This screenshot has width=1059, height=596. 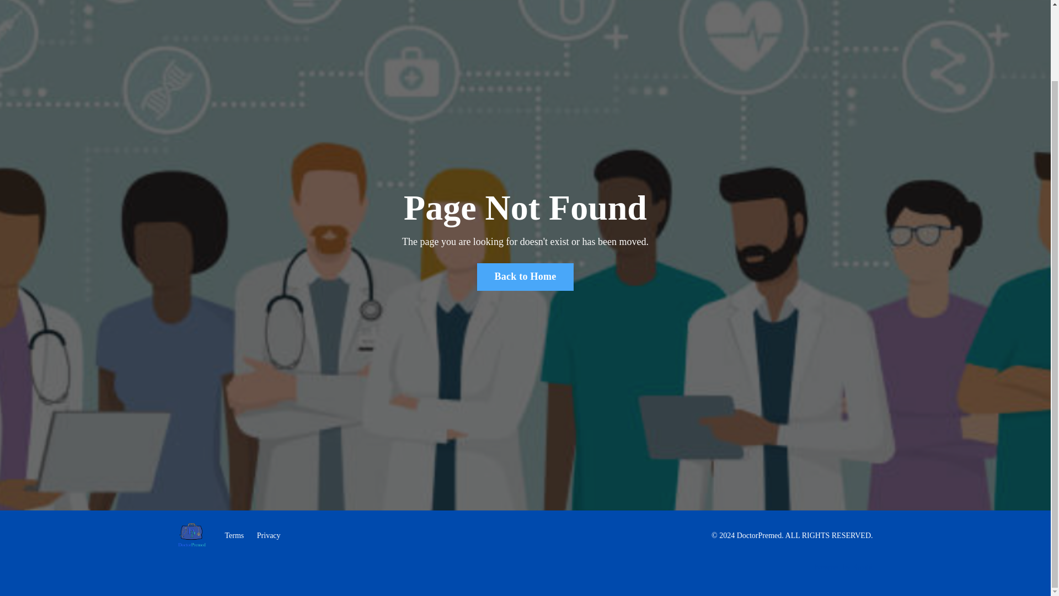 I want to click on Terms, so click(x=234, y=535).